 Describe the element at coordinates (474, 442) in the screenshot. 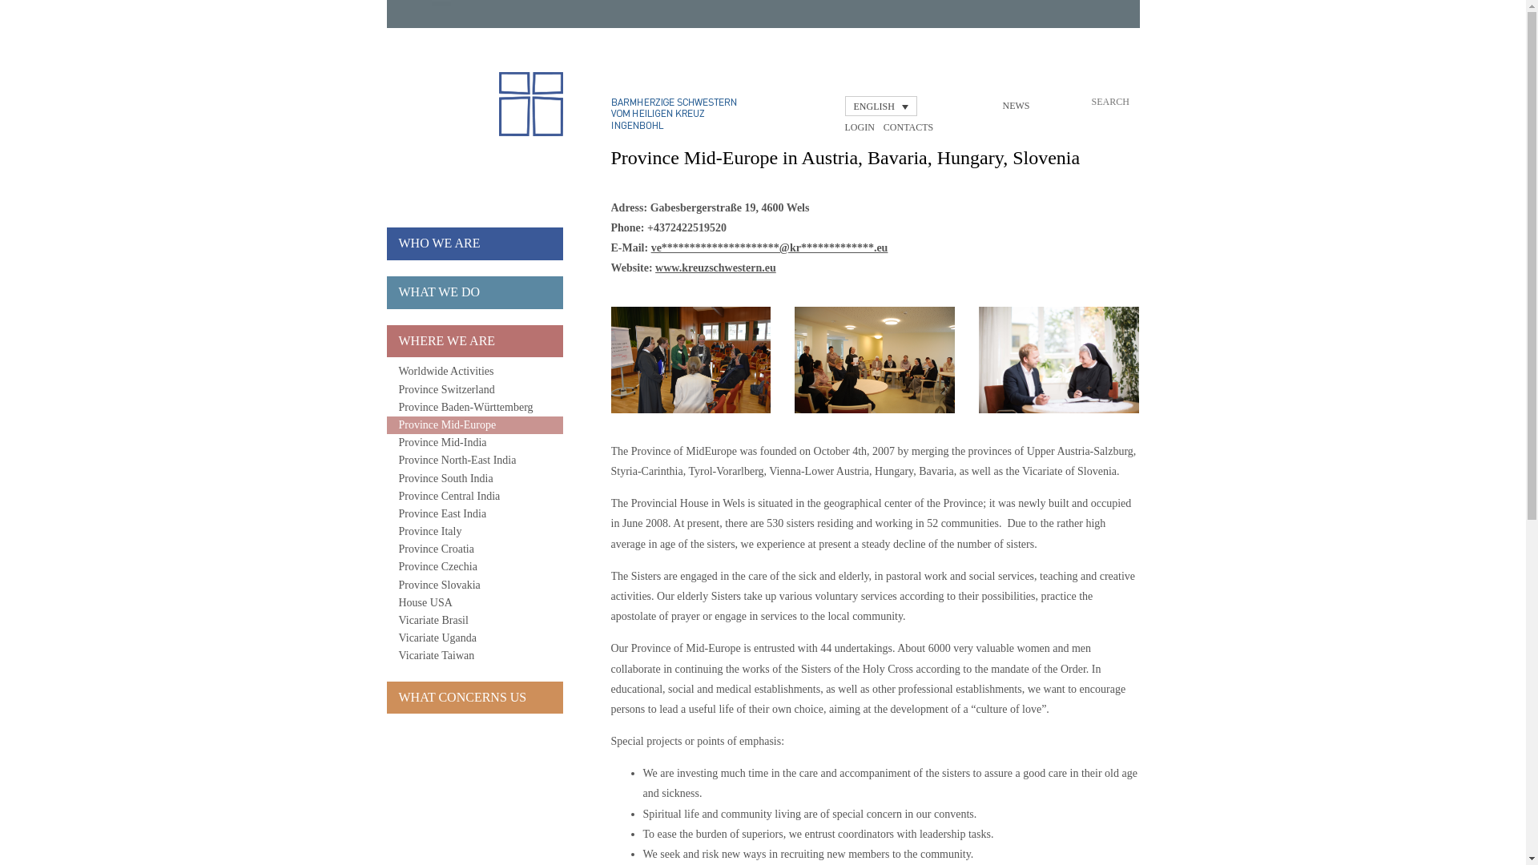

I see `Province Mid-India` at that location.